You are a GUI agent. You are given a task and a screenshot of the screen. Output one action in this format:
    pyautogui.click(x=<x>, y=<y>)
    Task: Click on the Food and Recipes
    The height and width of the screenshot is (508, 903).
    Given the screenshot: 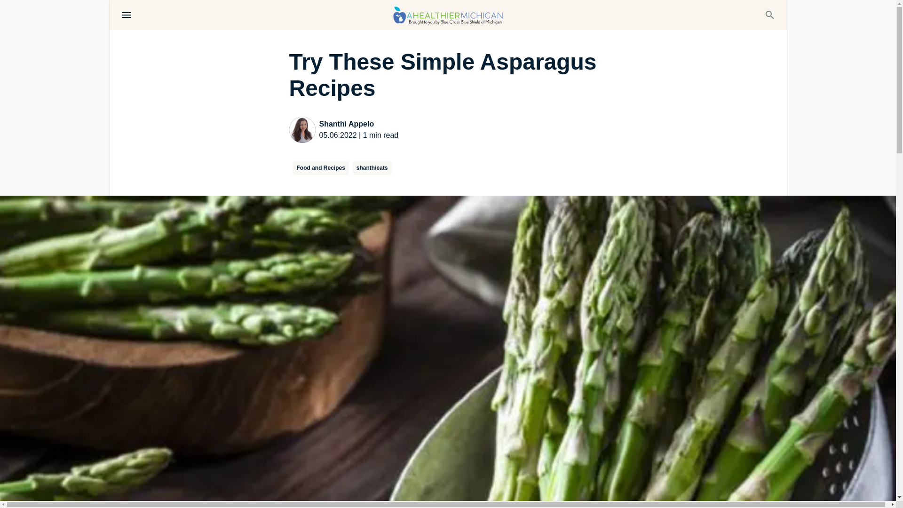 What is the action you would take?
    pyautogui.click(x=321, y=167)
    